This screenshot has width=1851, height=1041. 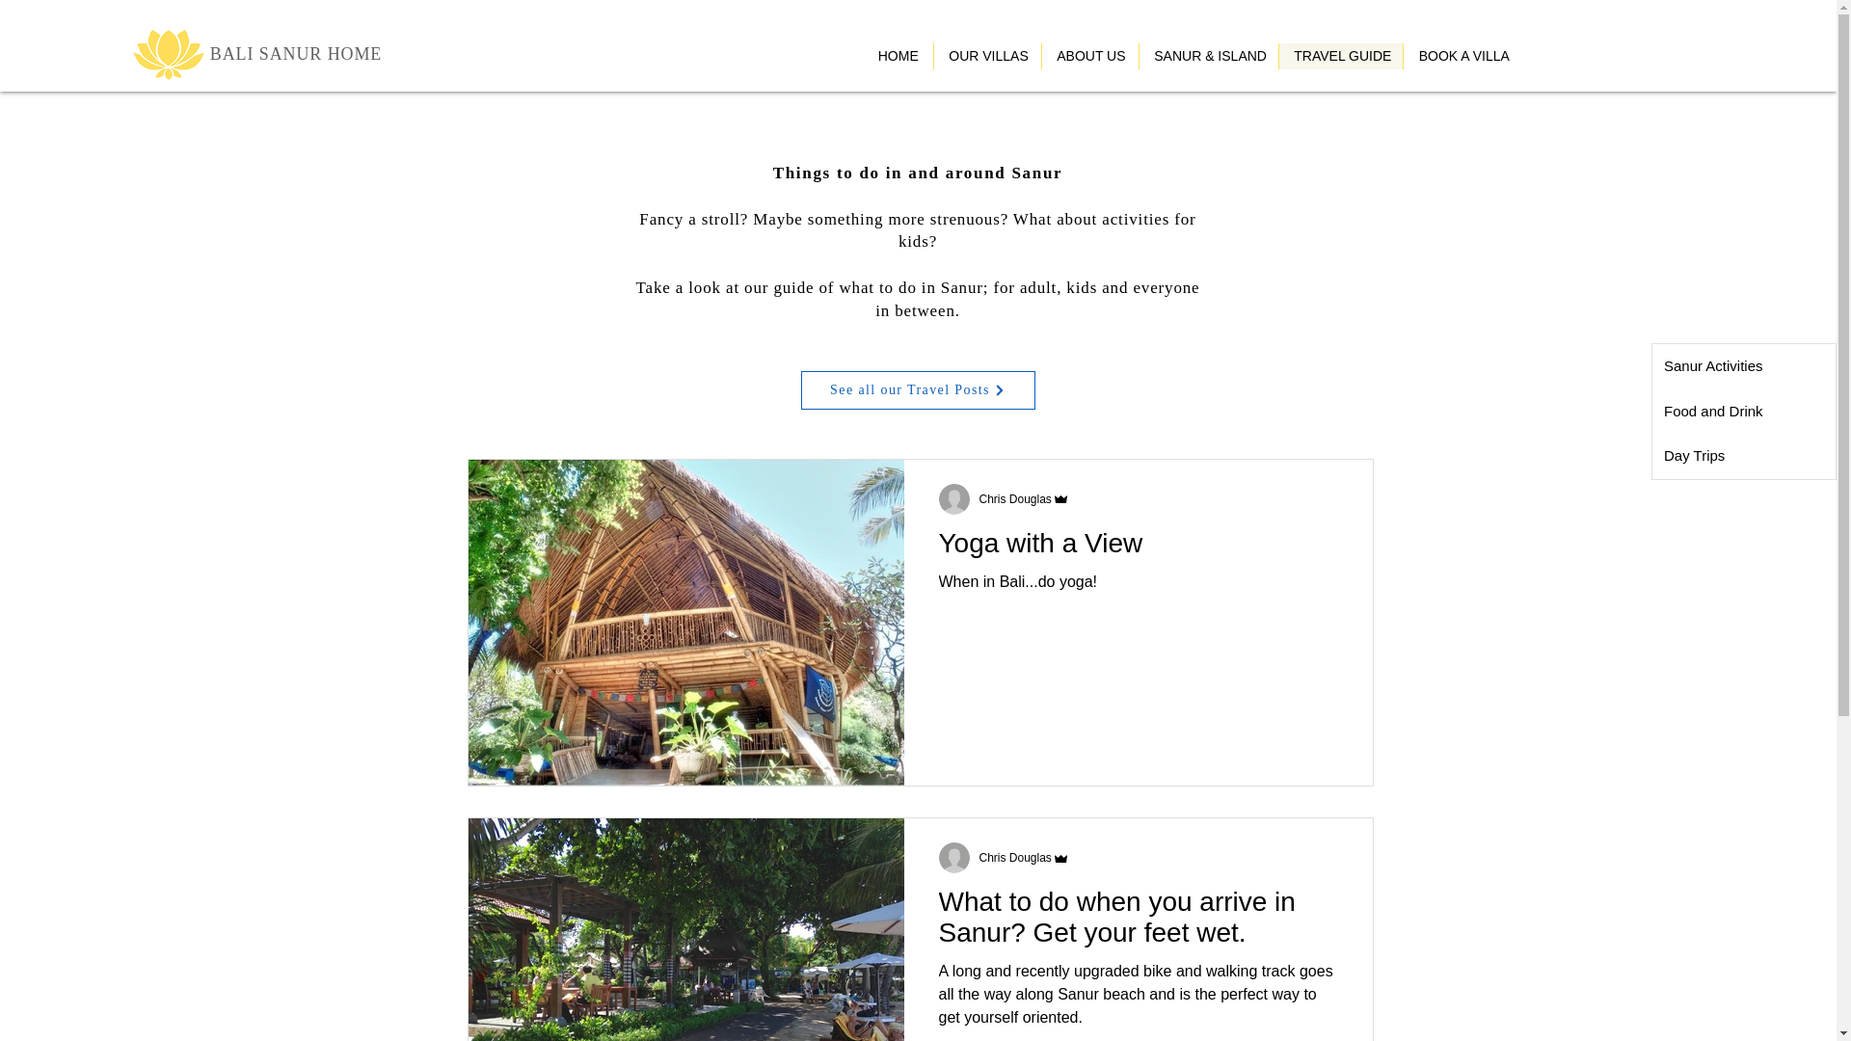 I want to click on BOOK A VILLA, so click(x=1463, y=56).